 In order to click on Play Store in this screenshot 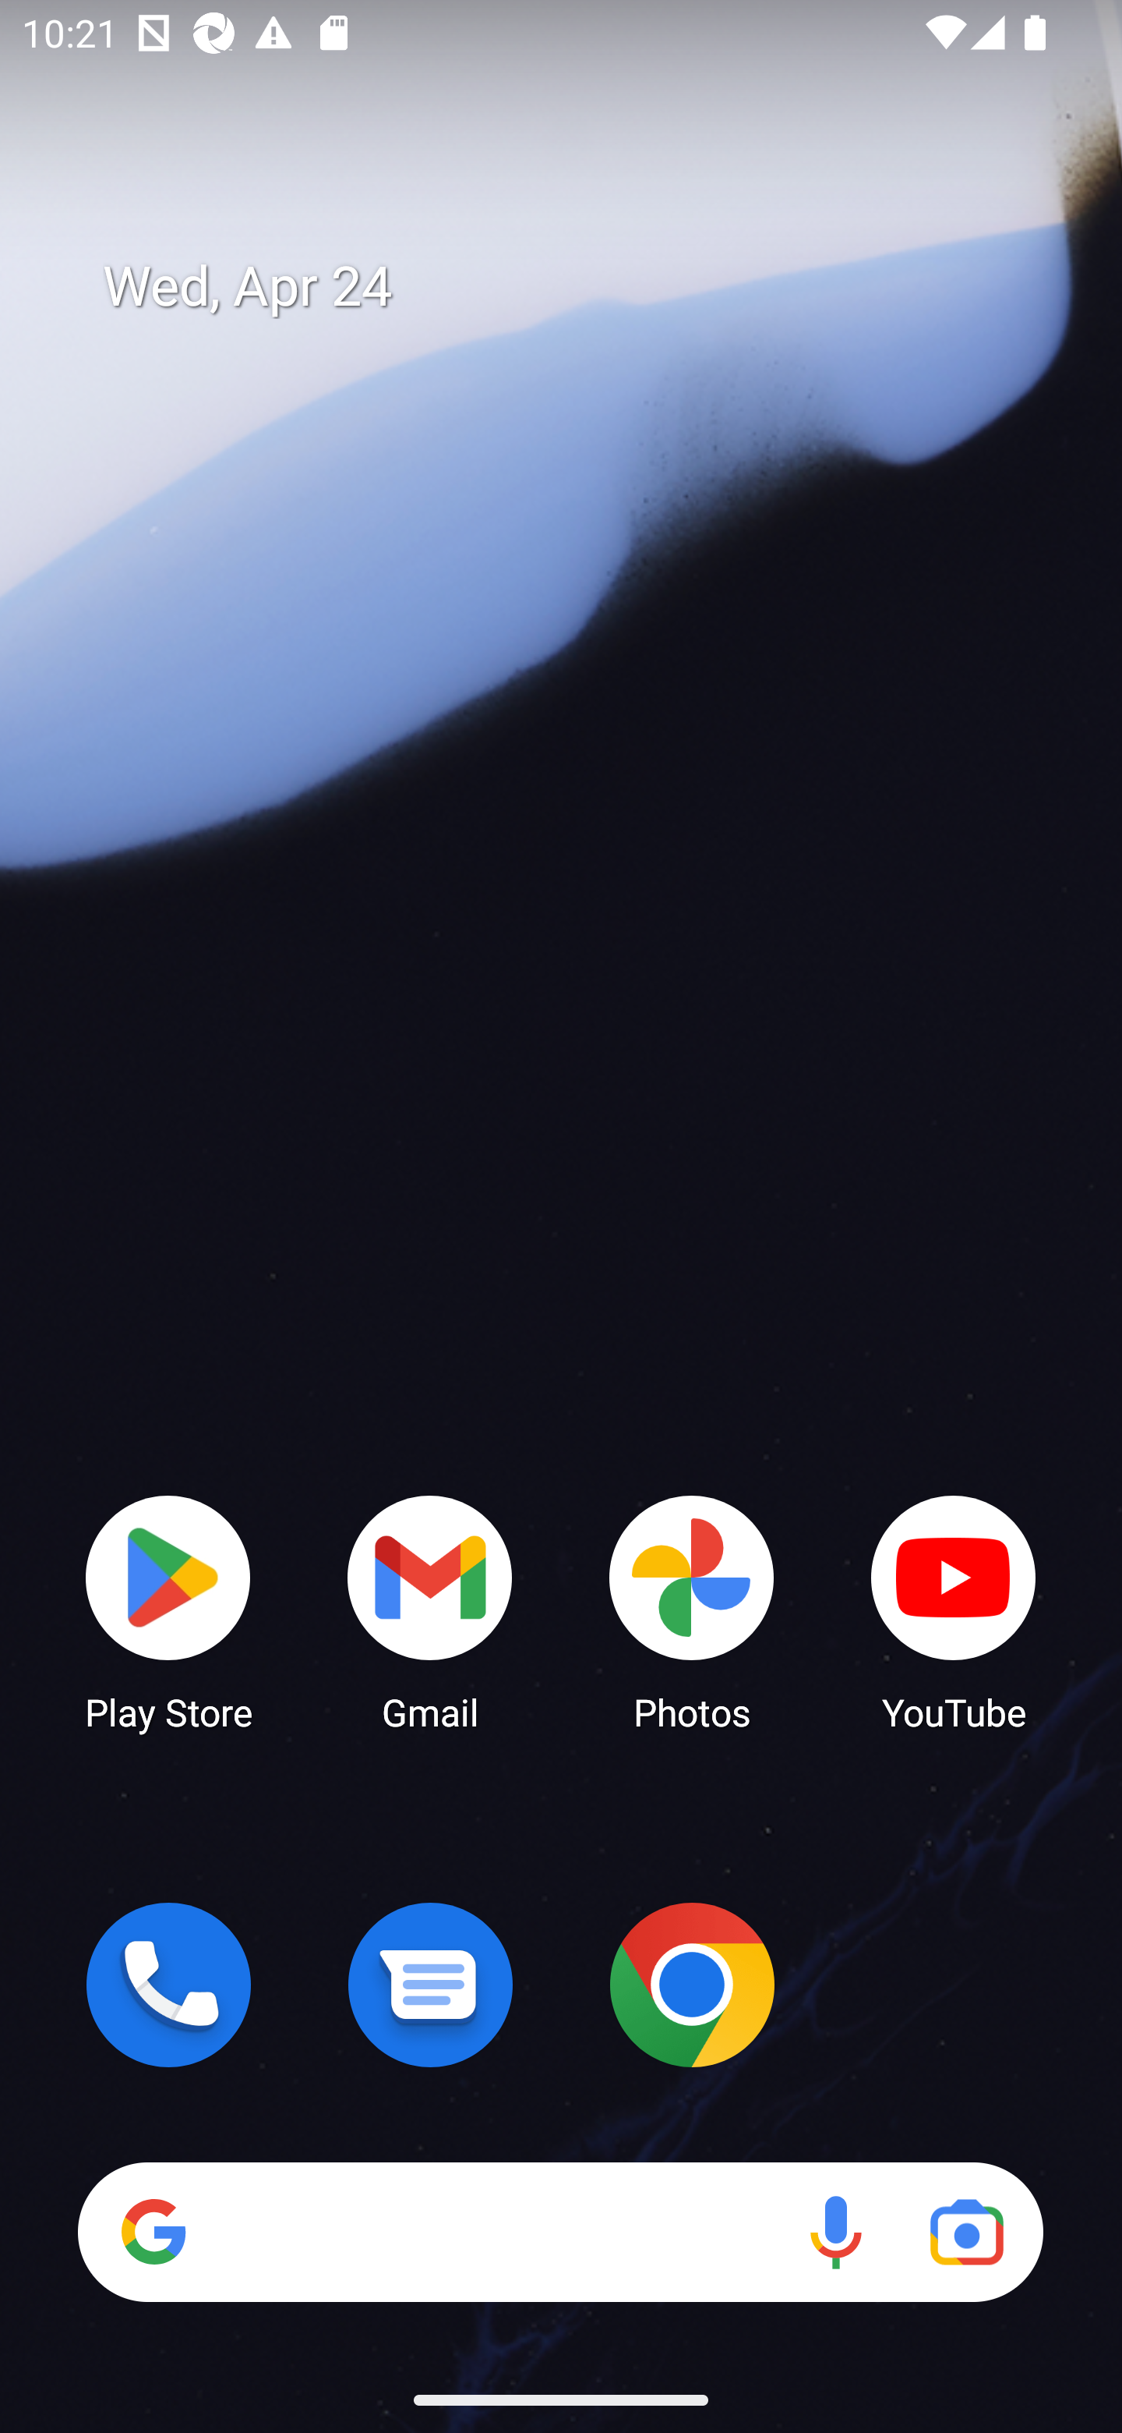, I will do `click(168, 1611)`.